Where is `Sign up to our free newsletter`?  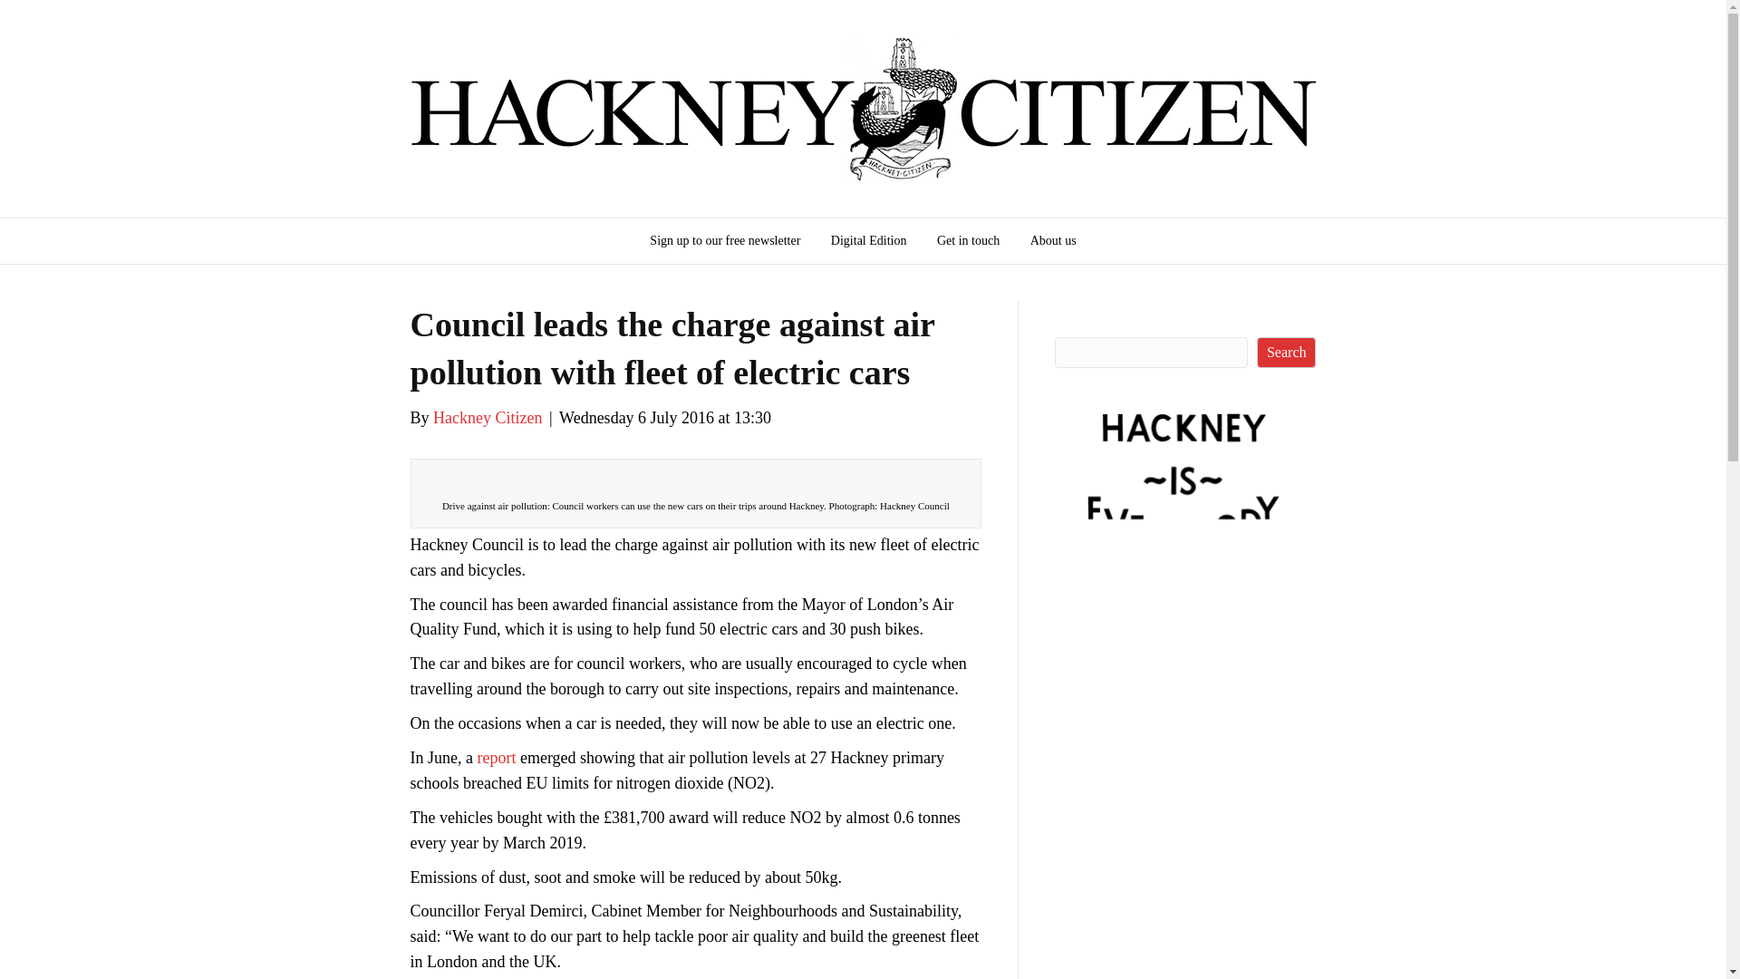
Sign up to our free newsletter is located at coordinates (725, 240).